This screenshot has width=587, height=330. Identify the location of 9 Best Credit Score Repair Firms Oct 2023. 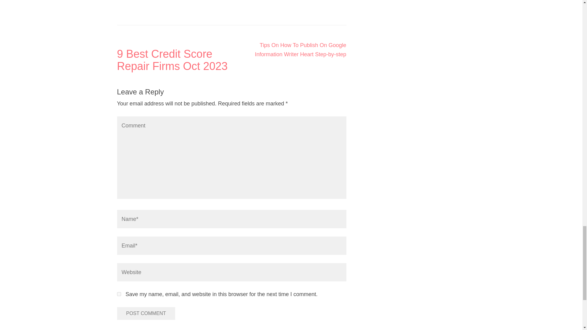
(174, 60).